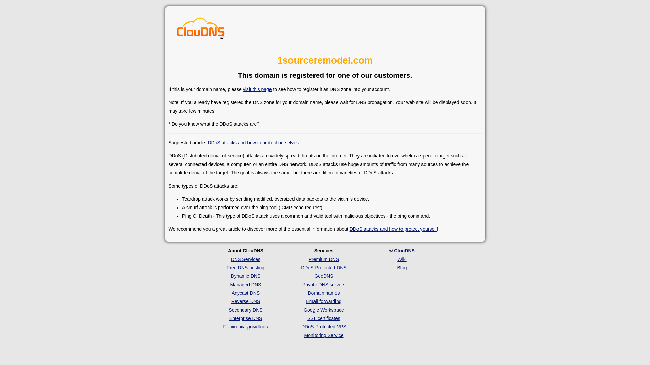 This screenshot has height=365, width=650. What do you see at coordinates (253, 143) in the screenshot?
I see `DDoS attacks and how to protect ourselves` at bounding box center [253, 143].